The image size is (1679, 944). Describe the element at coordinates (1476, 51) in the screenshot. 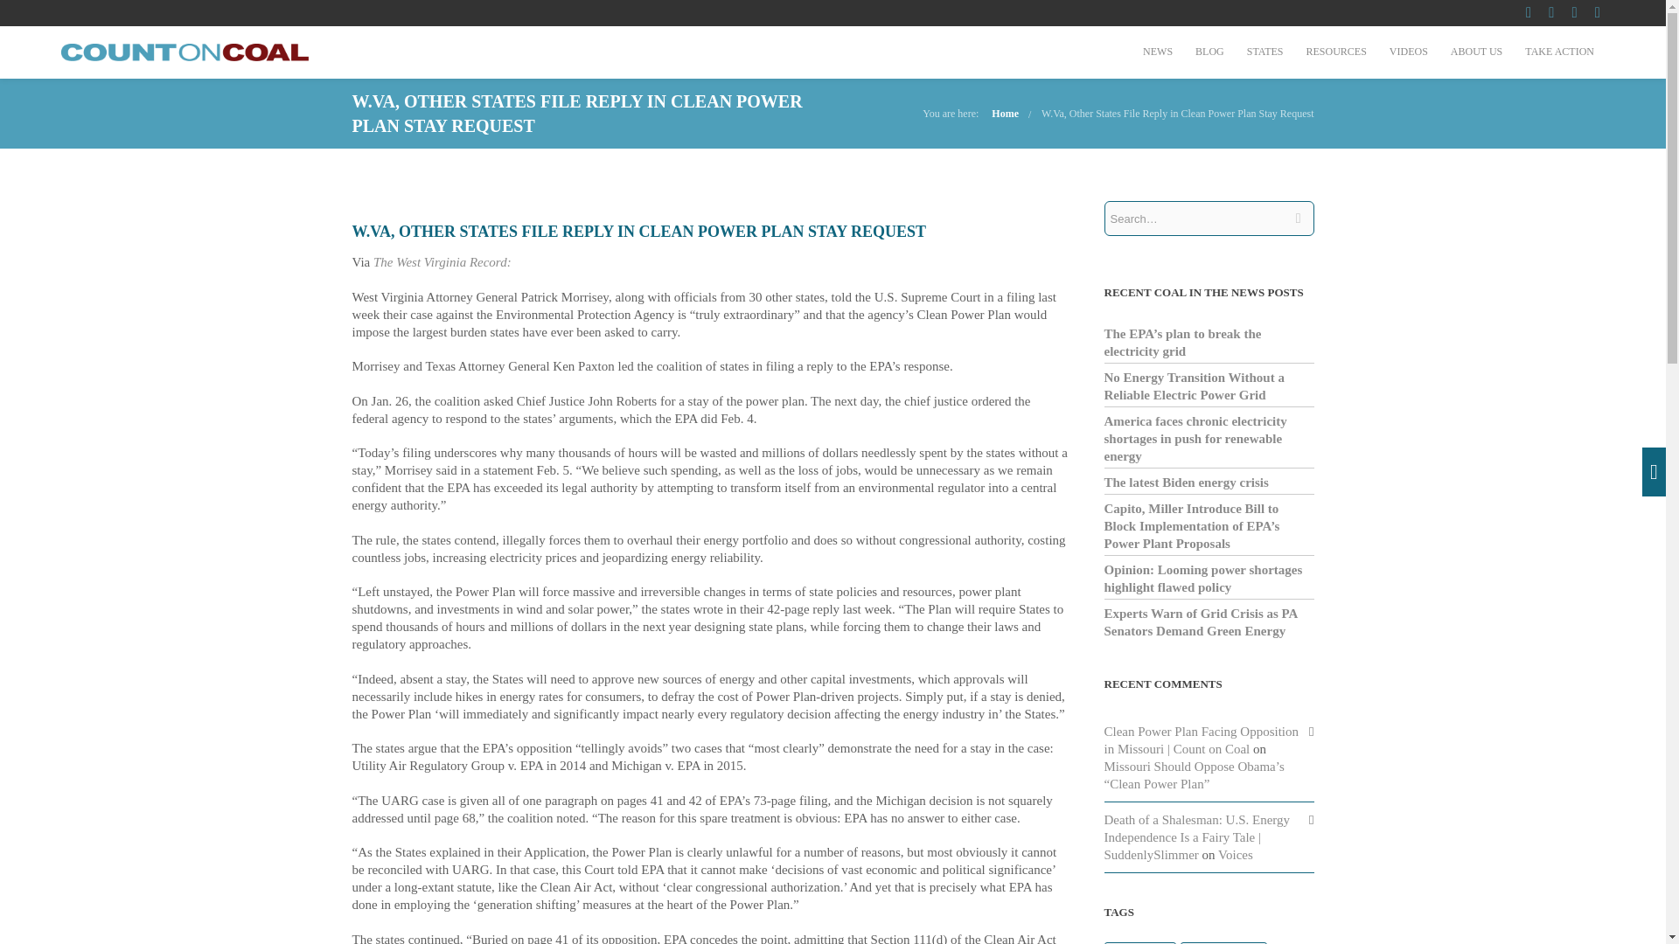

I see `ABOUT US` at that location.